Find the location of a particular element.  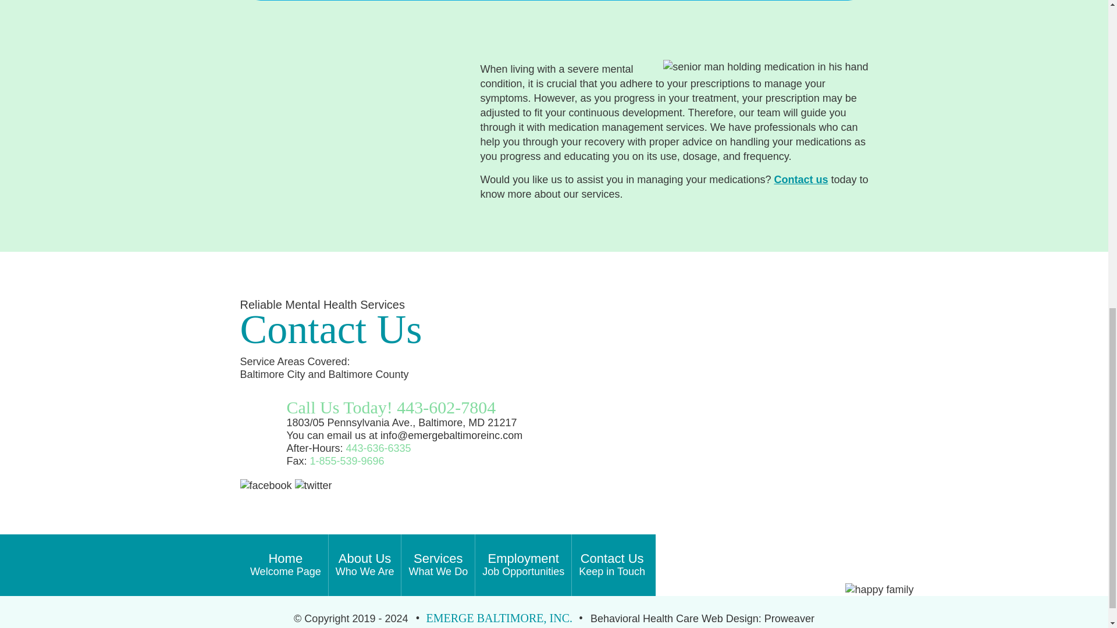

Behavioral Health Care Web Design is located at coordinates (437, 565).